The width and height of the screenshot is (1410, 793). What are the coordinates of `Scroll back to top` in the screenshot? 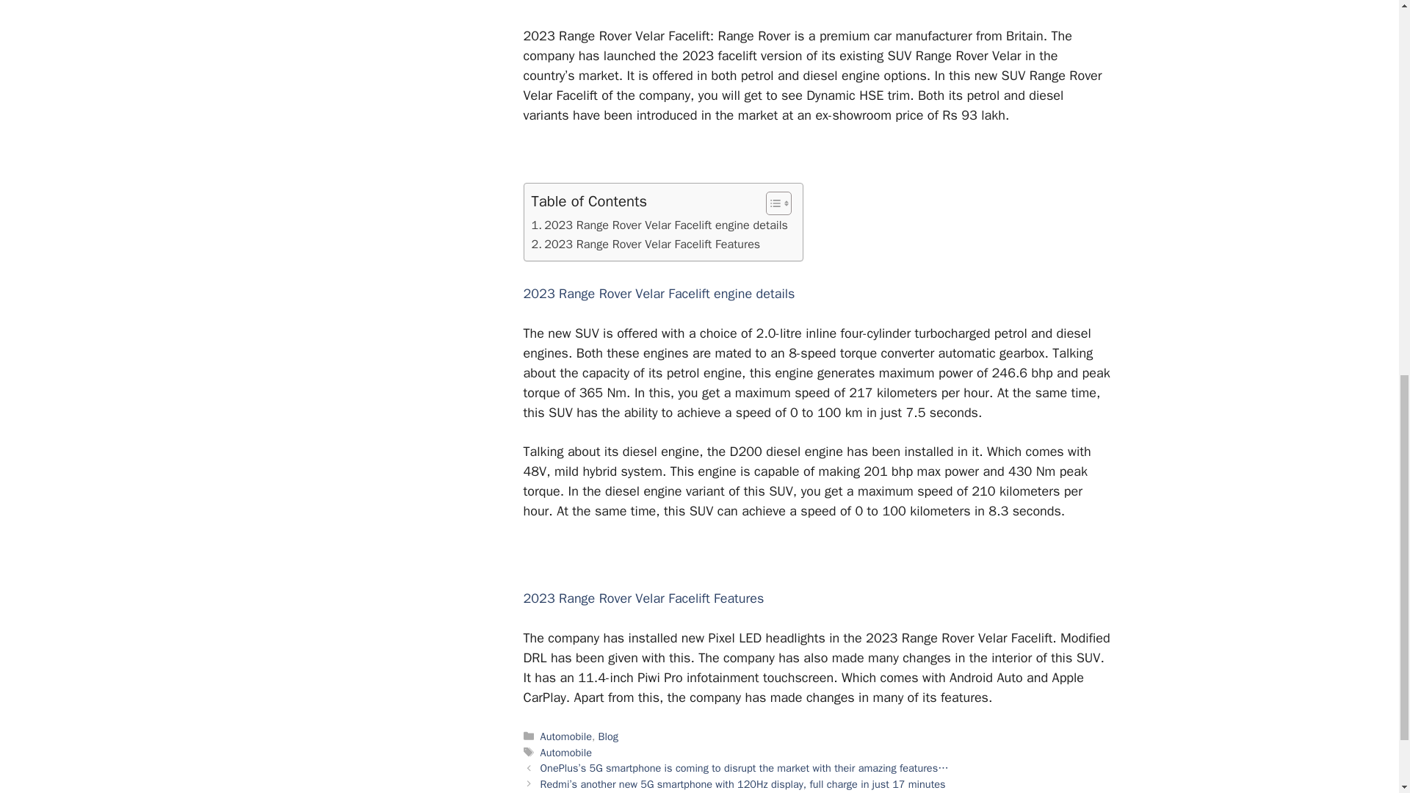 It's located at (1362, 697).